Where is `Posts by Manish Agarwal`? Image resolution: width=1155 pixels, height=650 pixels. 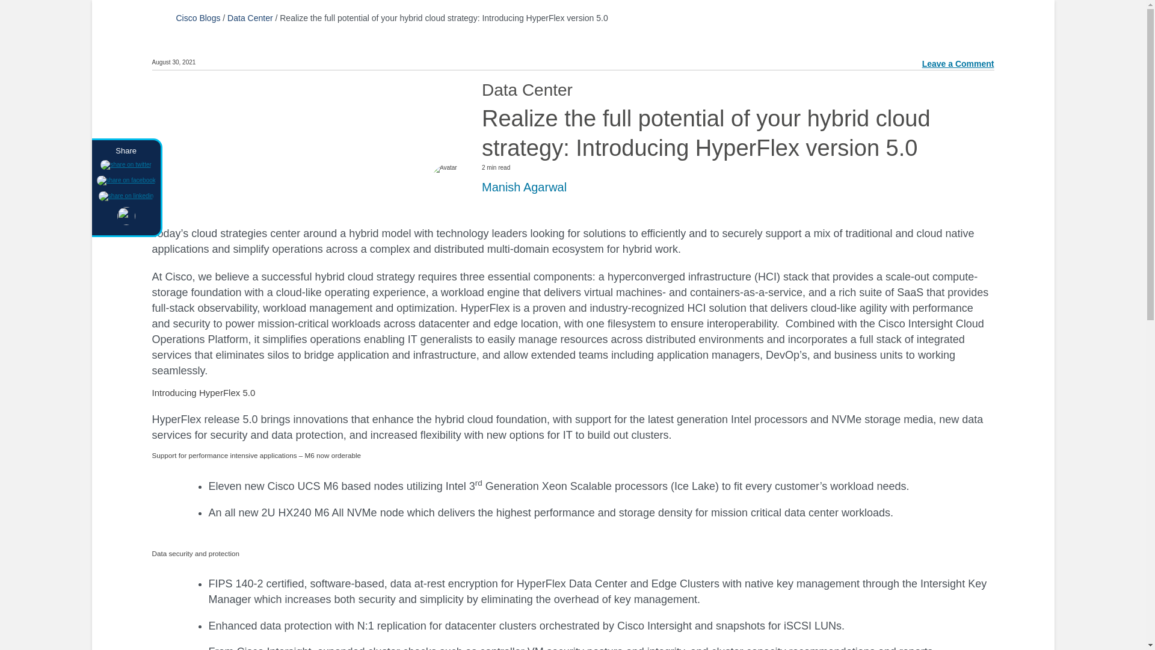 Posts by Manish Agarwal is located at coordinates (524, 187).